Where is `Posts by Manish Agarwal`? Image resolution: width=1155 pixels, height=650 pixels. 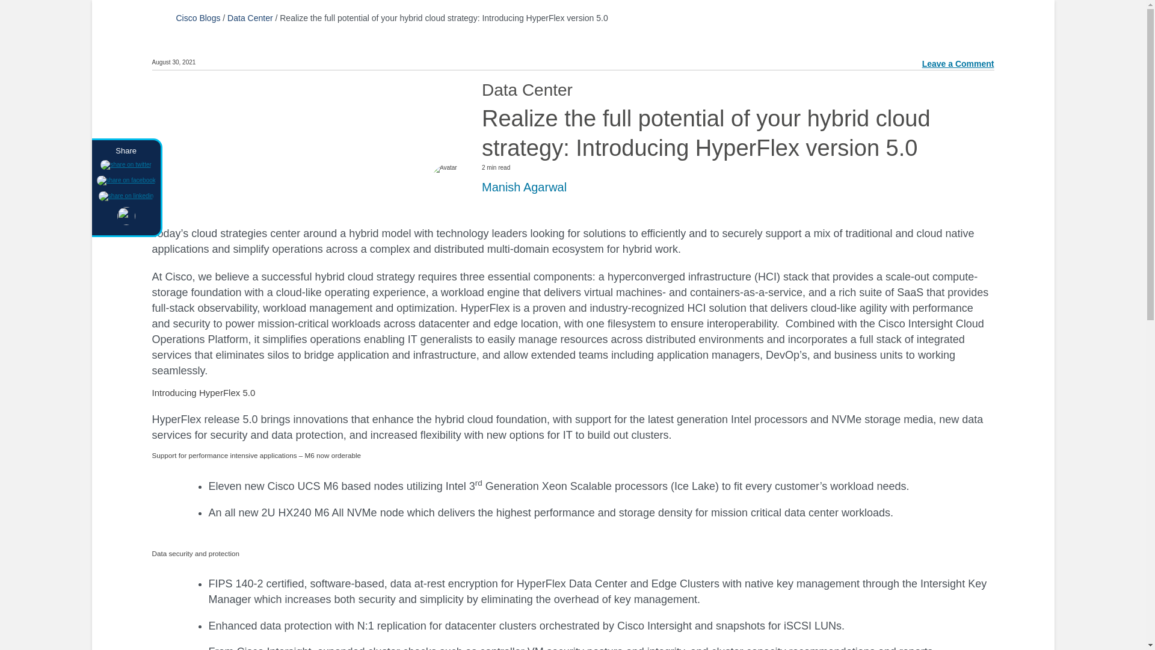 Posts by Manish Agarwal is located at coordinates (524, 187).